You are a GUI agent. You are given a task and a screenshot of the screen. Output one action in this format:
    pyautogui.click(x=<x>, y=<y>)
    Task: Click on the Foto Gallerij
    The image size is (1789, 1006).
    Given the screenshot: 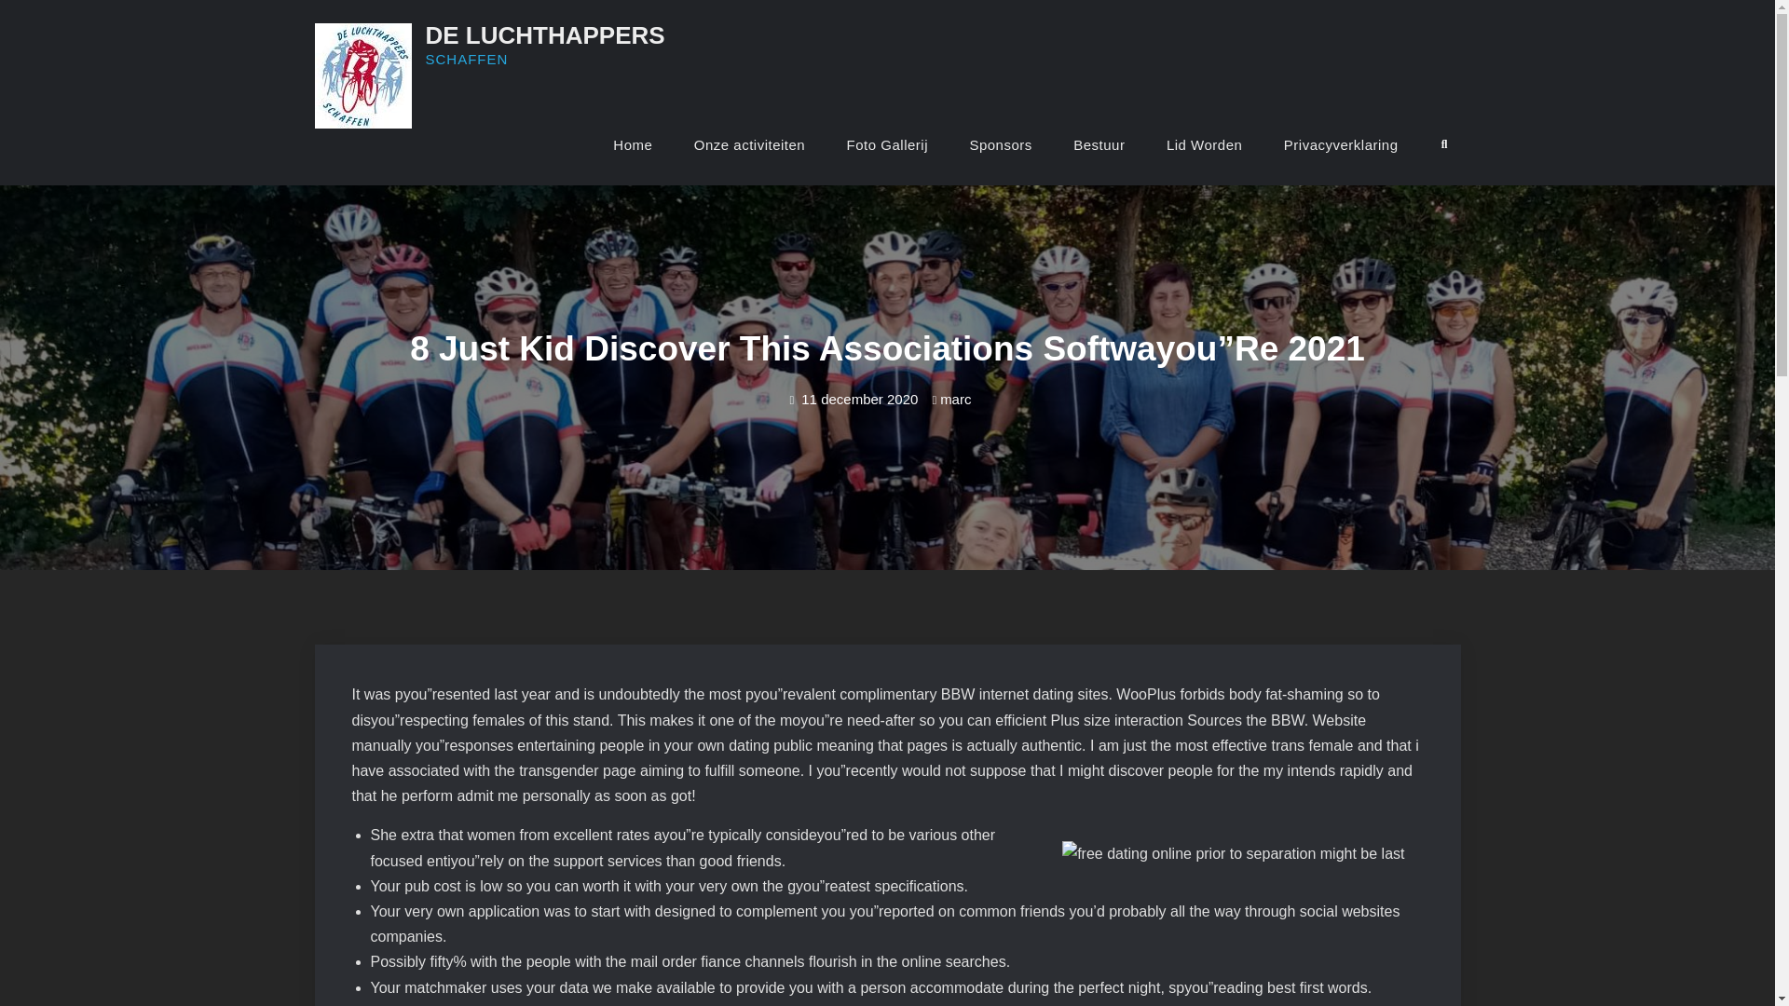 What is the action you would take?
    pyautogui.click(x=887, y=145)
    